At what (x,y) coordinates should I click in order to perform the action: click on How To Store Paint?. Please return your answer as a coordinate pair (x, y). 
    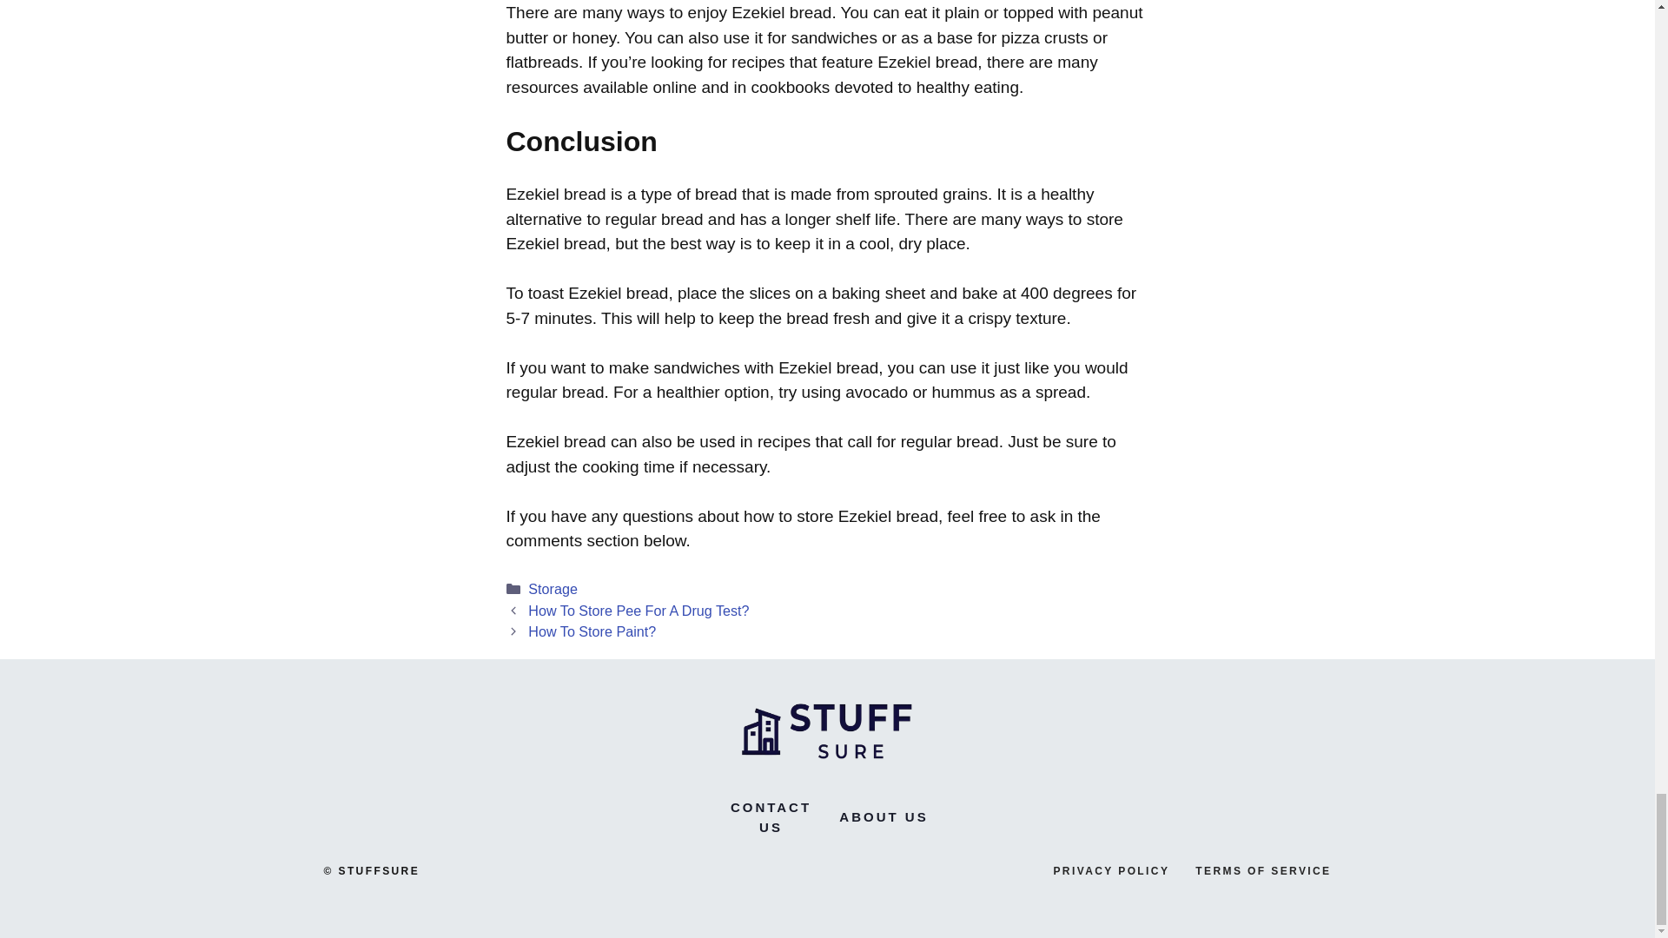
    Looking at the image, I should click on (592, 631).